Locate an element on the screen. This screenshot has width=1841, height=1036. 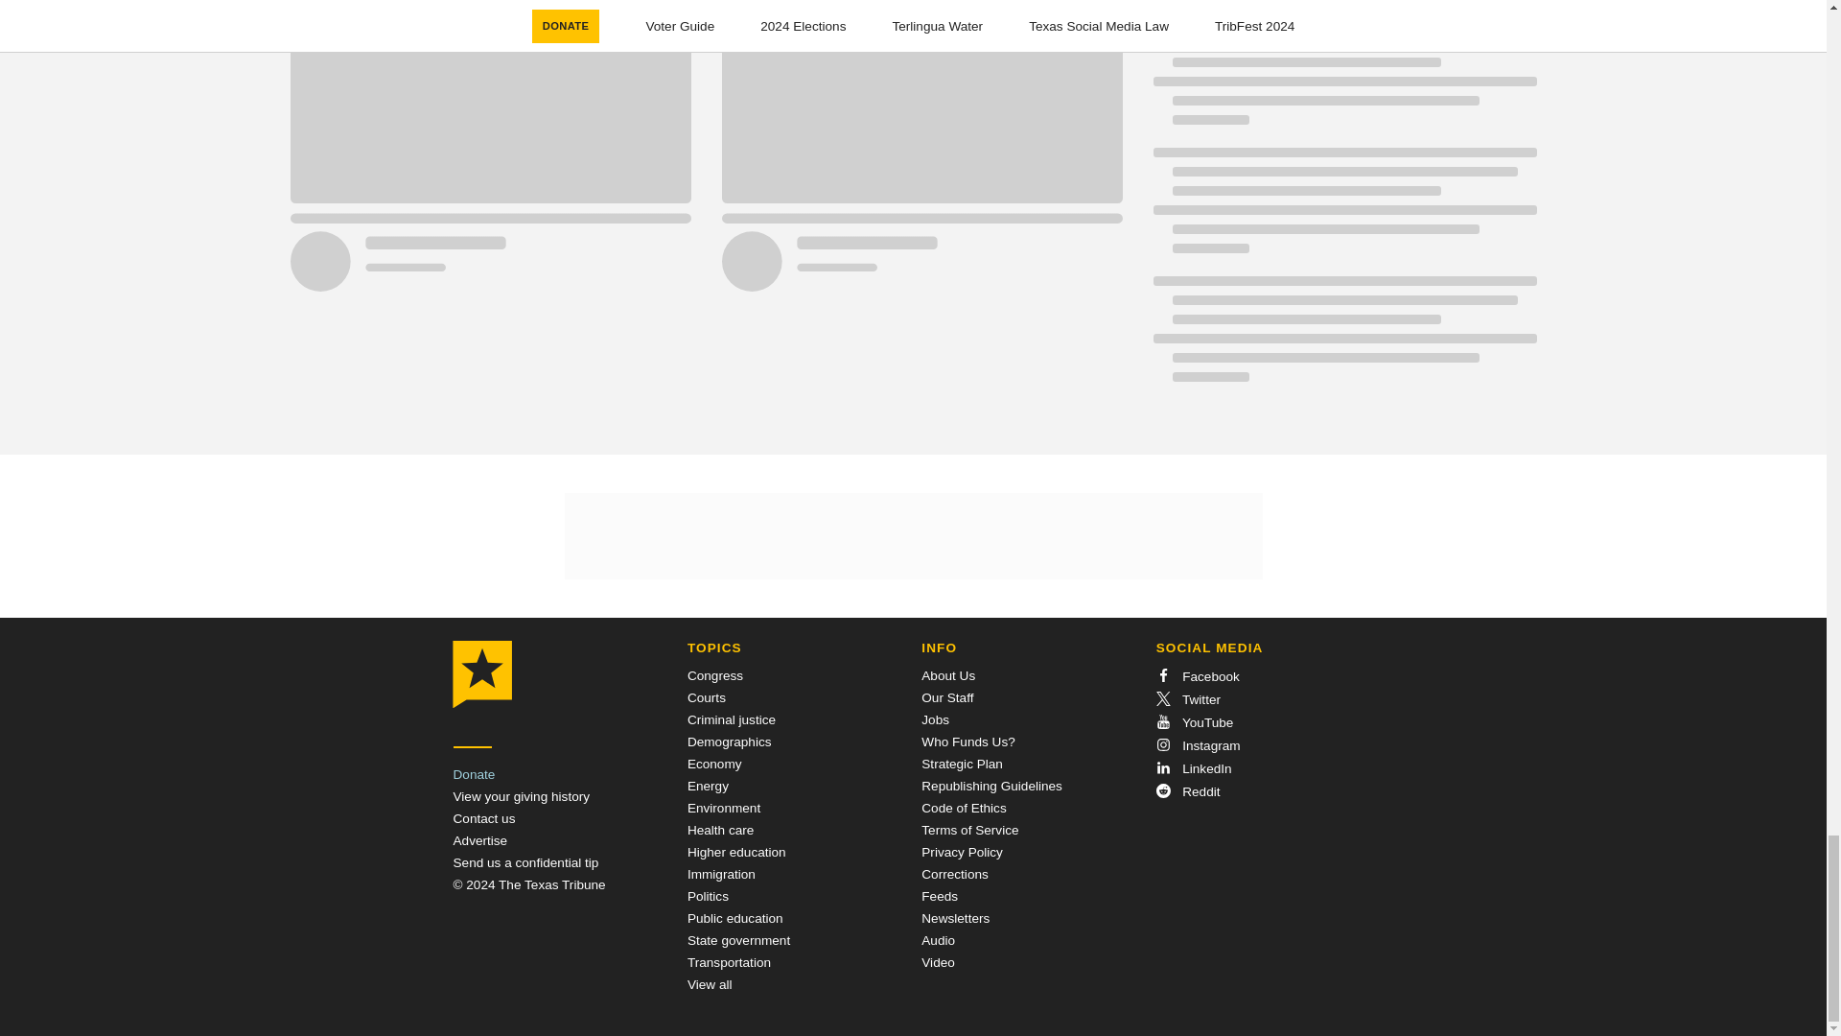
Loading indicator is located at coordinates (1343, 8).